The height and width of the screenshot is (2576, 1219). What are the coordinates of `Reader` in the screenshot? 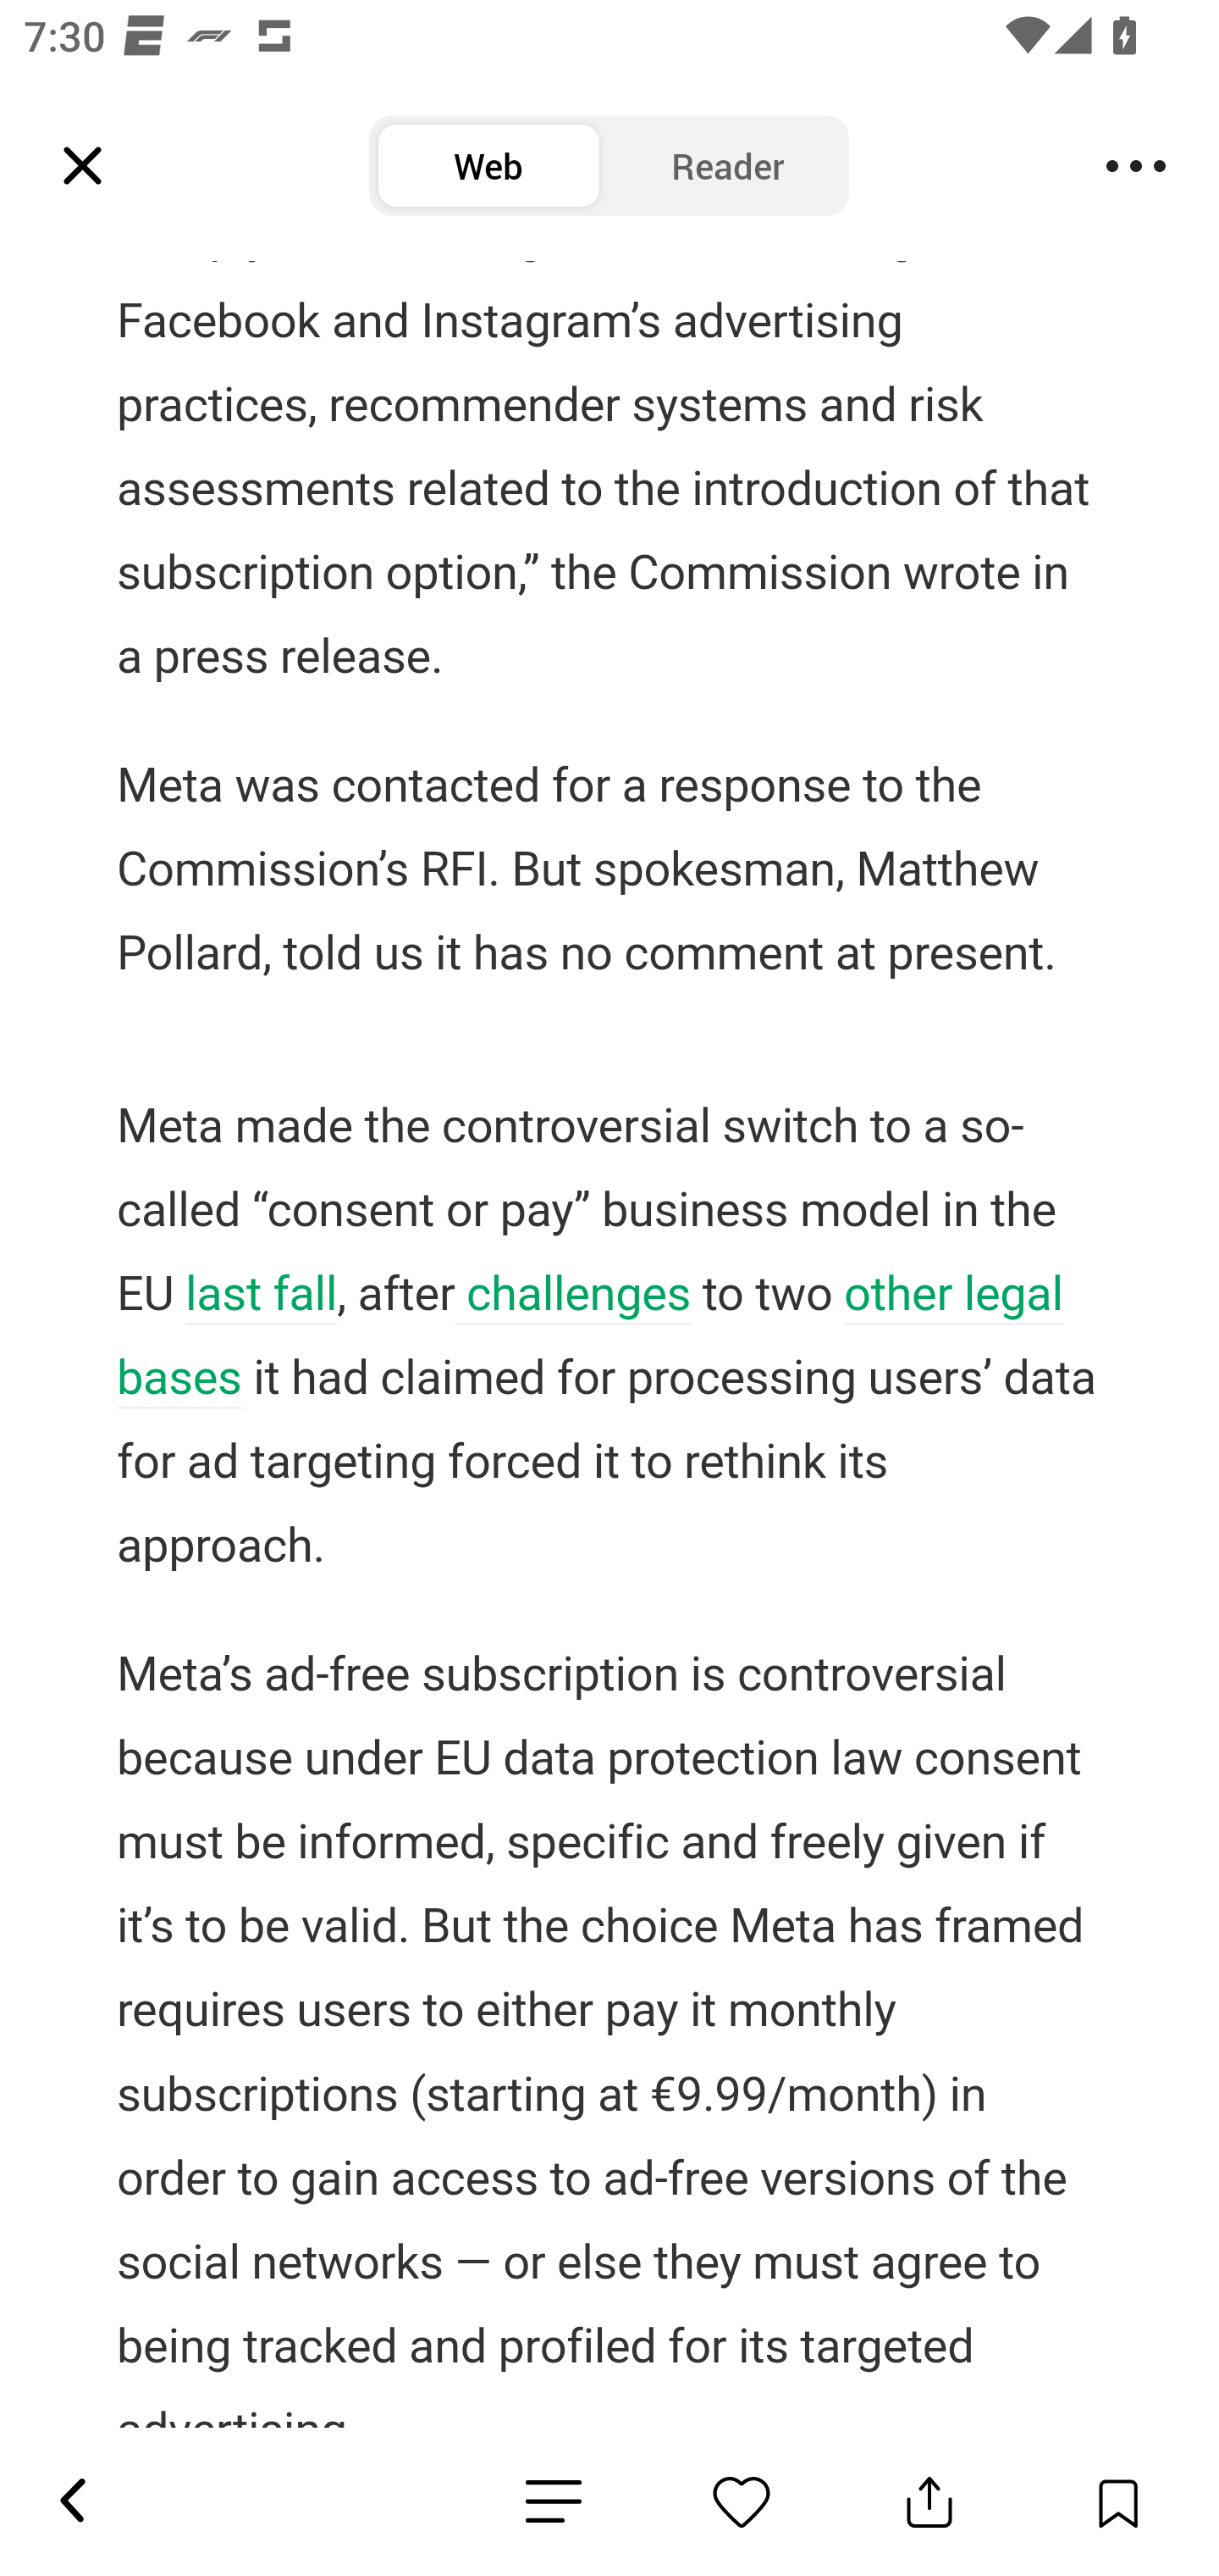 It's located at (728, 166).